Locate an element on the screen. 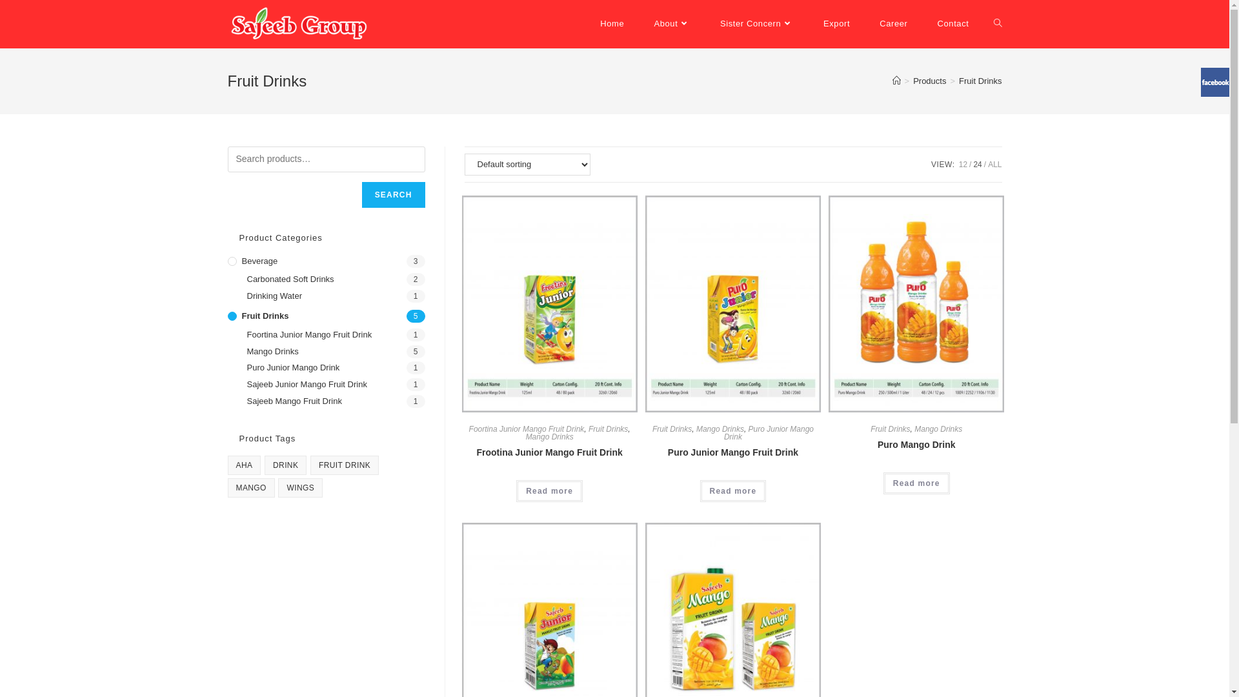 Image resolution: width=1239 pixels, height=697 pixels. Beverage is located at coordinates (326, 262).